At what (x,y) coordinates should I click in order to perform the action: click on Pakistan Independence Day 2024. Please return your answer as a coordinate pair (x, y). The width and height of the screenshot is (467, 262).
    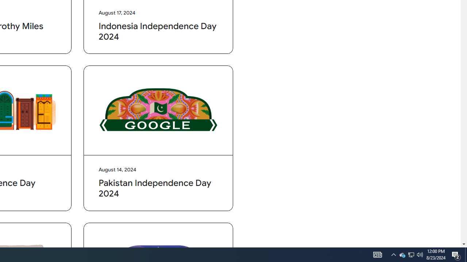
    Looking at the image, I should click on (158, 111).